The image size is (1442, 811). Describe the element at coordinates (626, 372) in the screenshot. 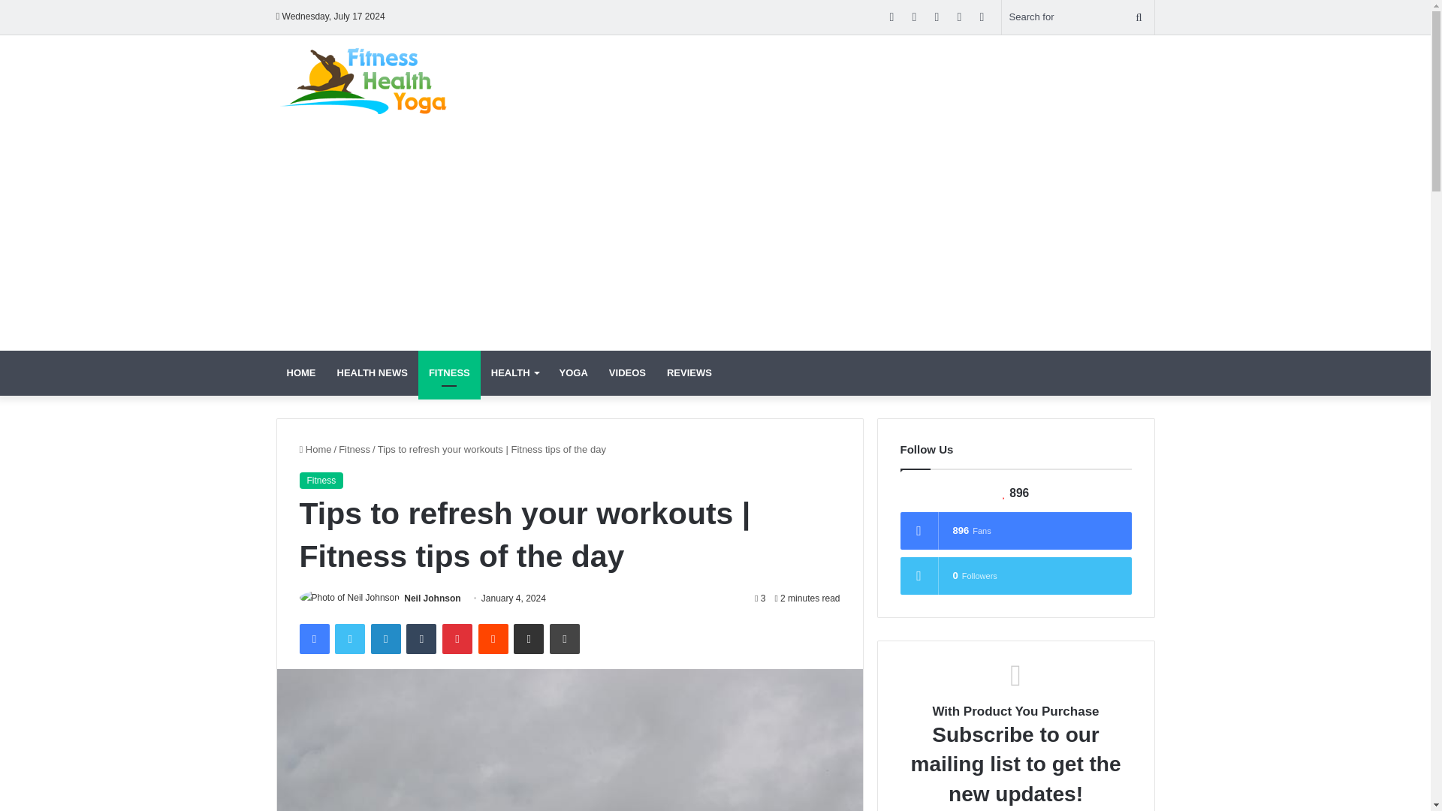

I see `VIDEOS` at that location.